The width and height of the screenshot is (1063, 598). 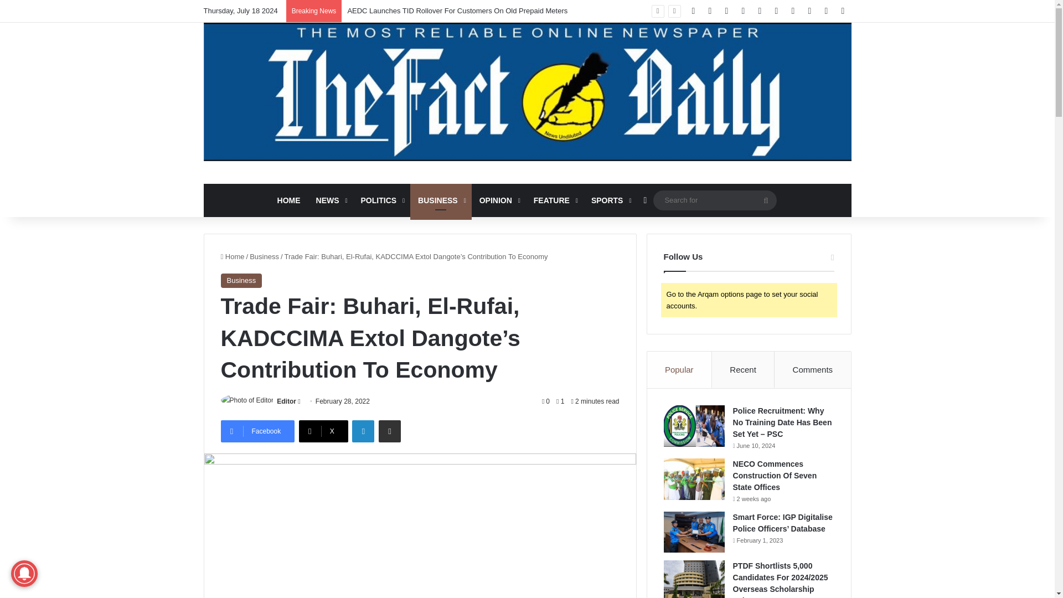 I want to click on NEWS, so click(x=330, y=200).